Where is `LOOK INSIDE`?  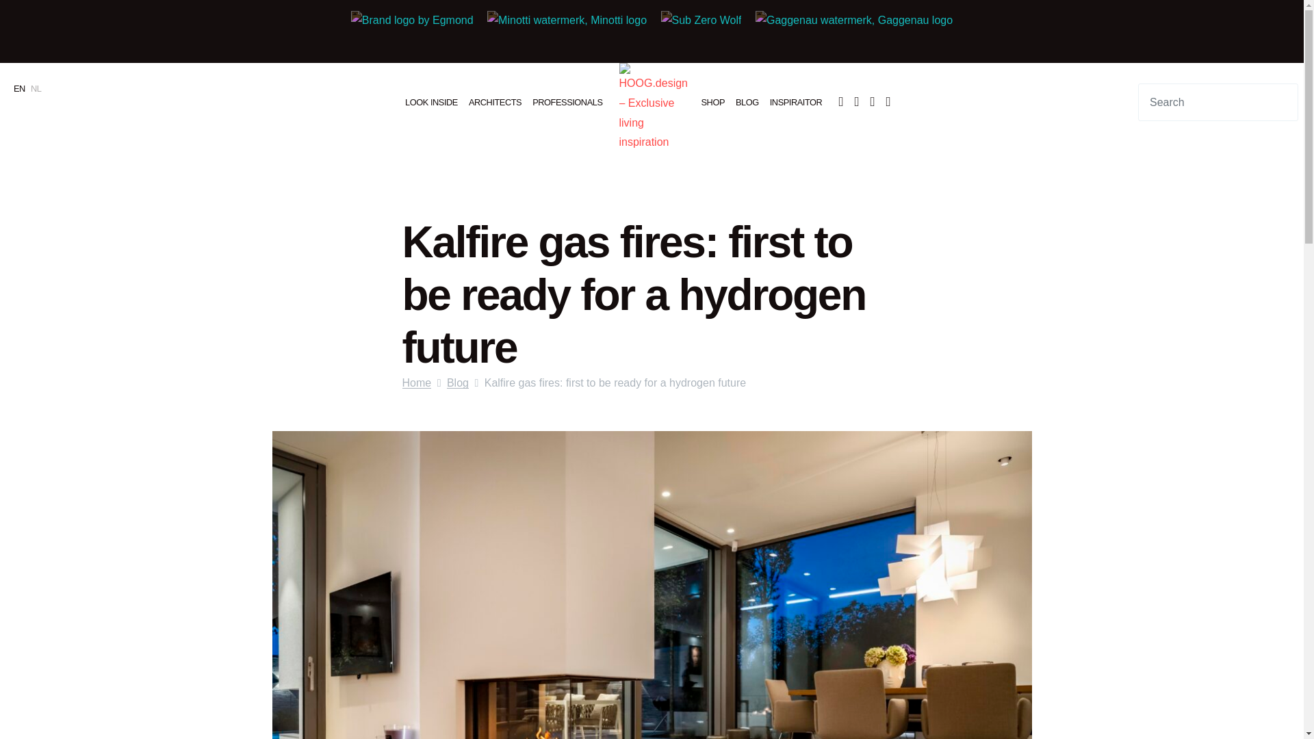
LOOK INSIDE is located at coordinates (431, 101).